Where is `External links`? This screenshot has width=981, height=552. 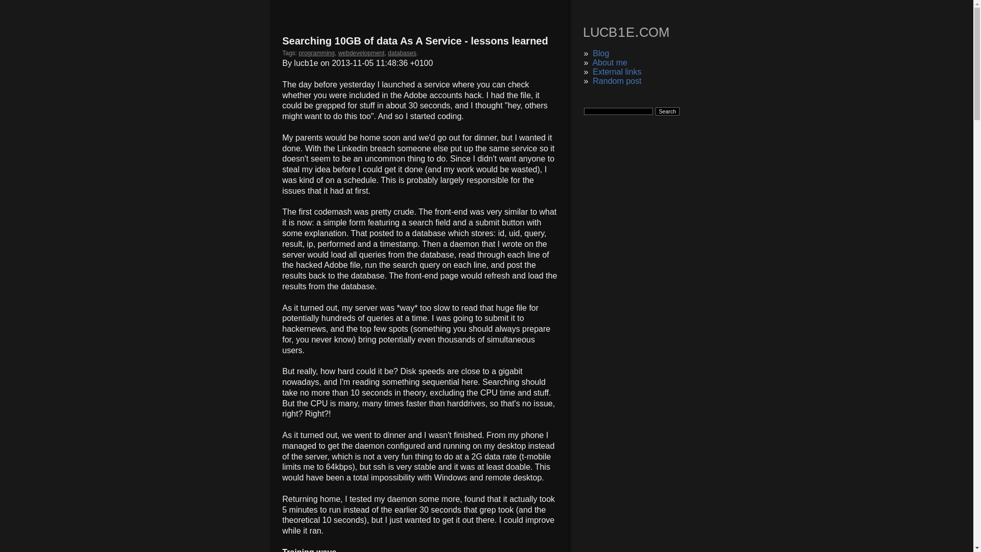 External links is located at coordinates (617, 72).